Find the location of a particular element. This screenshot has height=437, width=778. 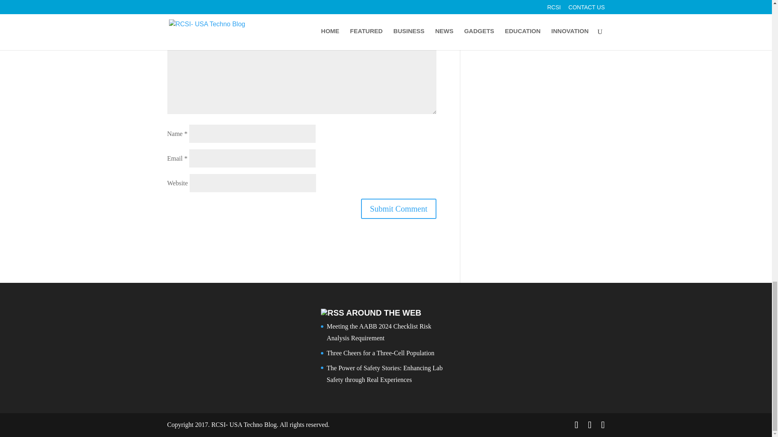

Three Cheers for a Three-Cell Population is located at coordinates (380, 353).